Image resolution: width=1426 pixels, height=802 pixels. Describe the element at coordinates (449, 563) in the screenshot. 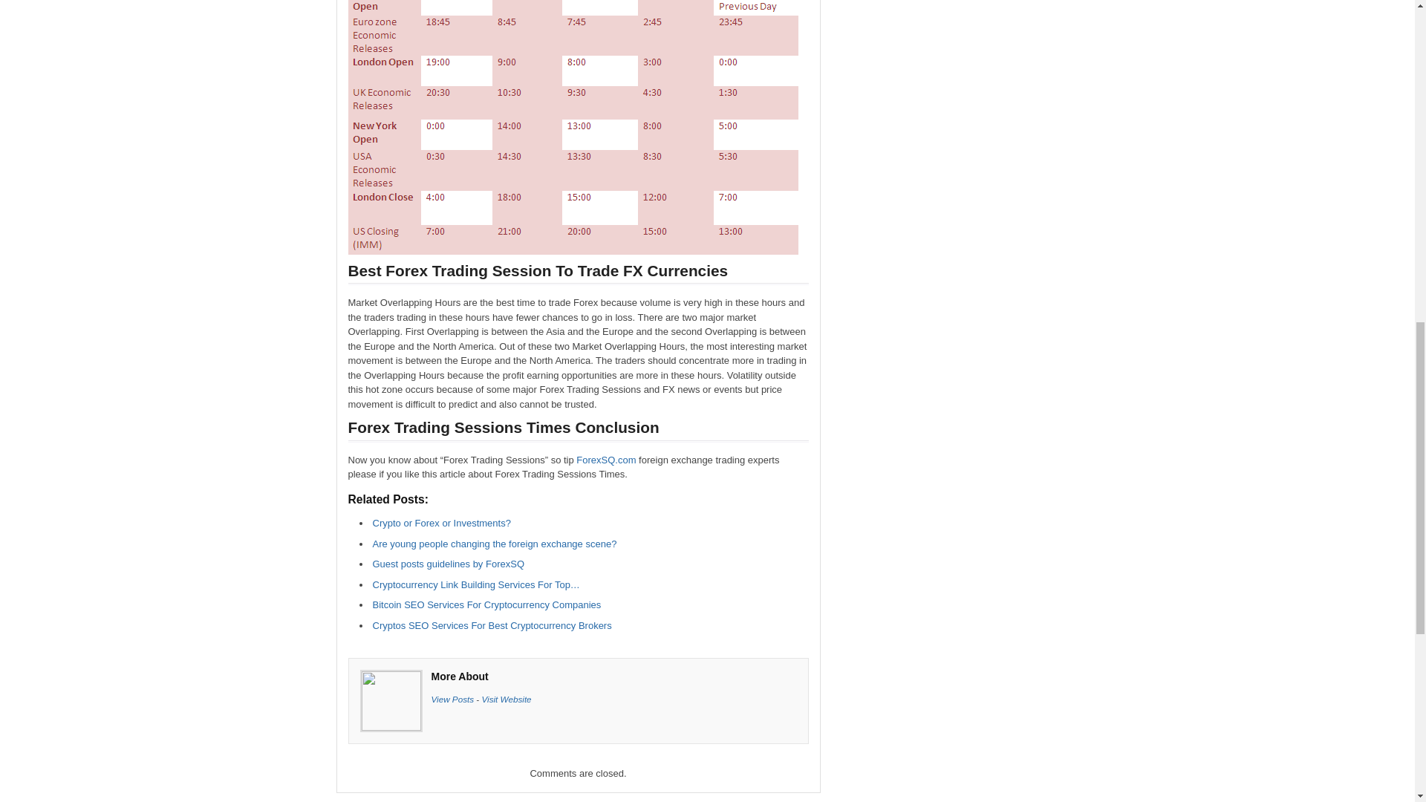

I see `Guest posts guidelines by ForexSQ` at that location.